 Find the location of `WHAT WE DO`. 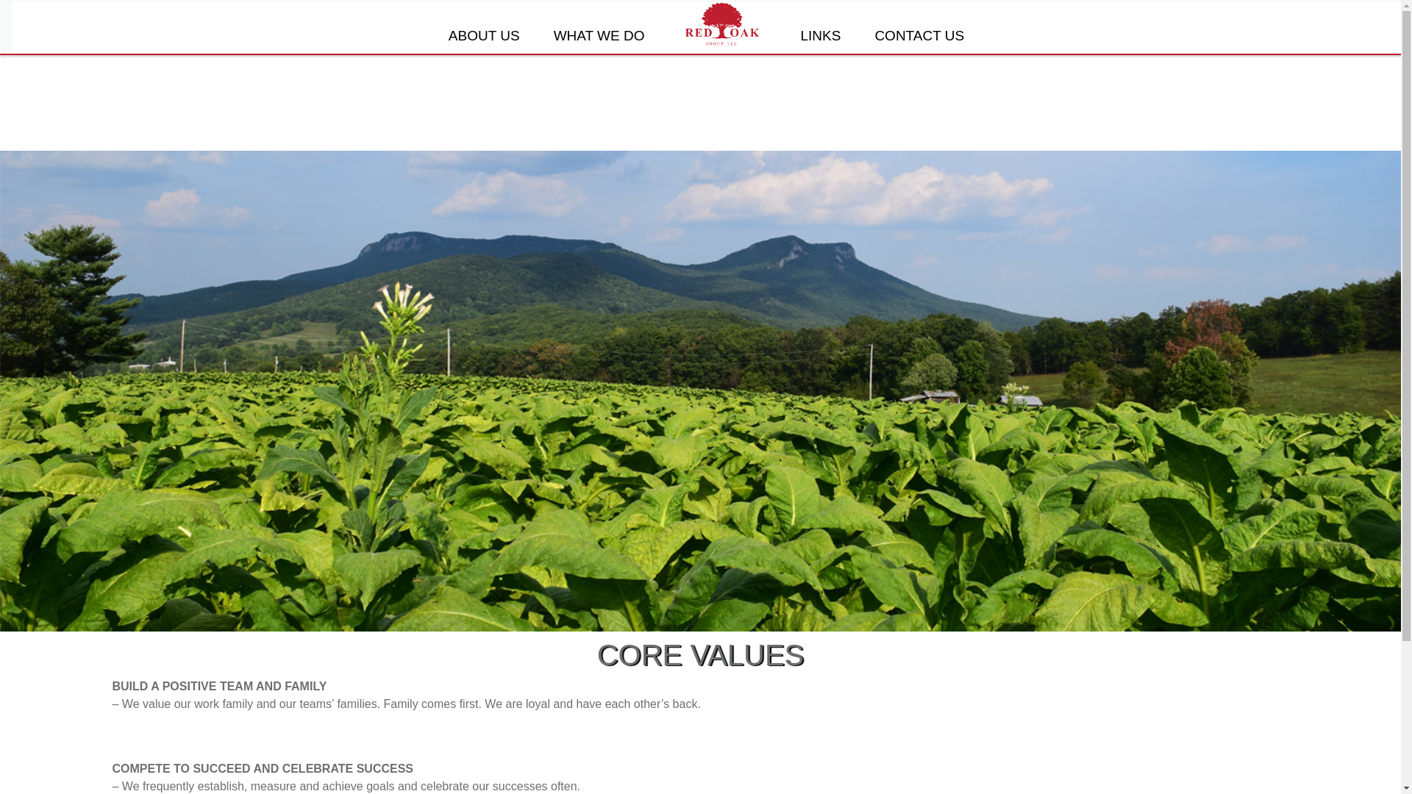

WHAT WE DO is located at coordinates (599, 35).